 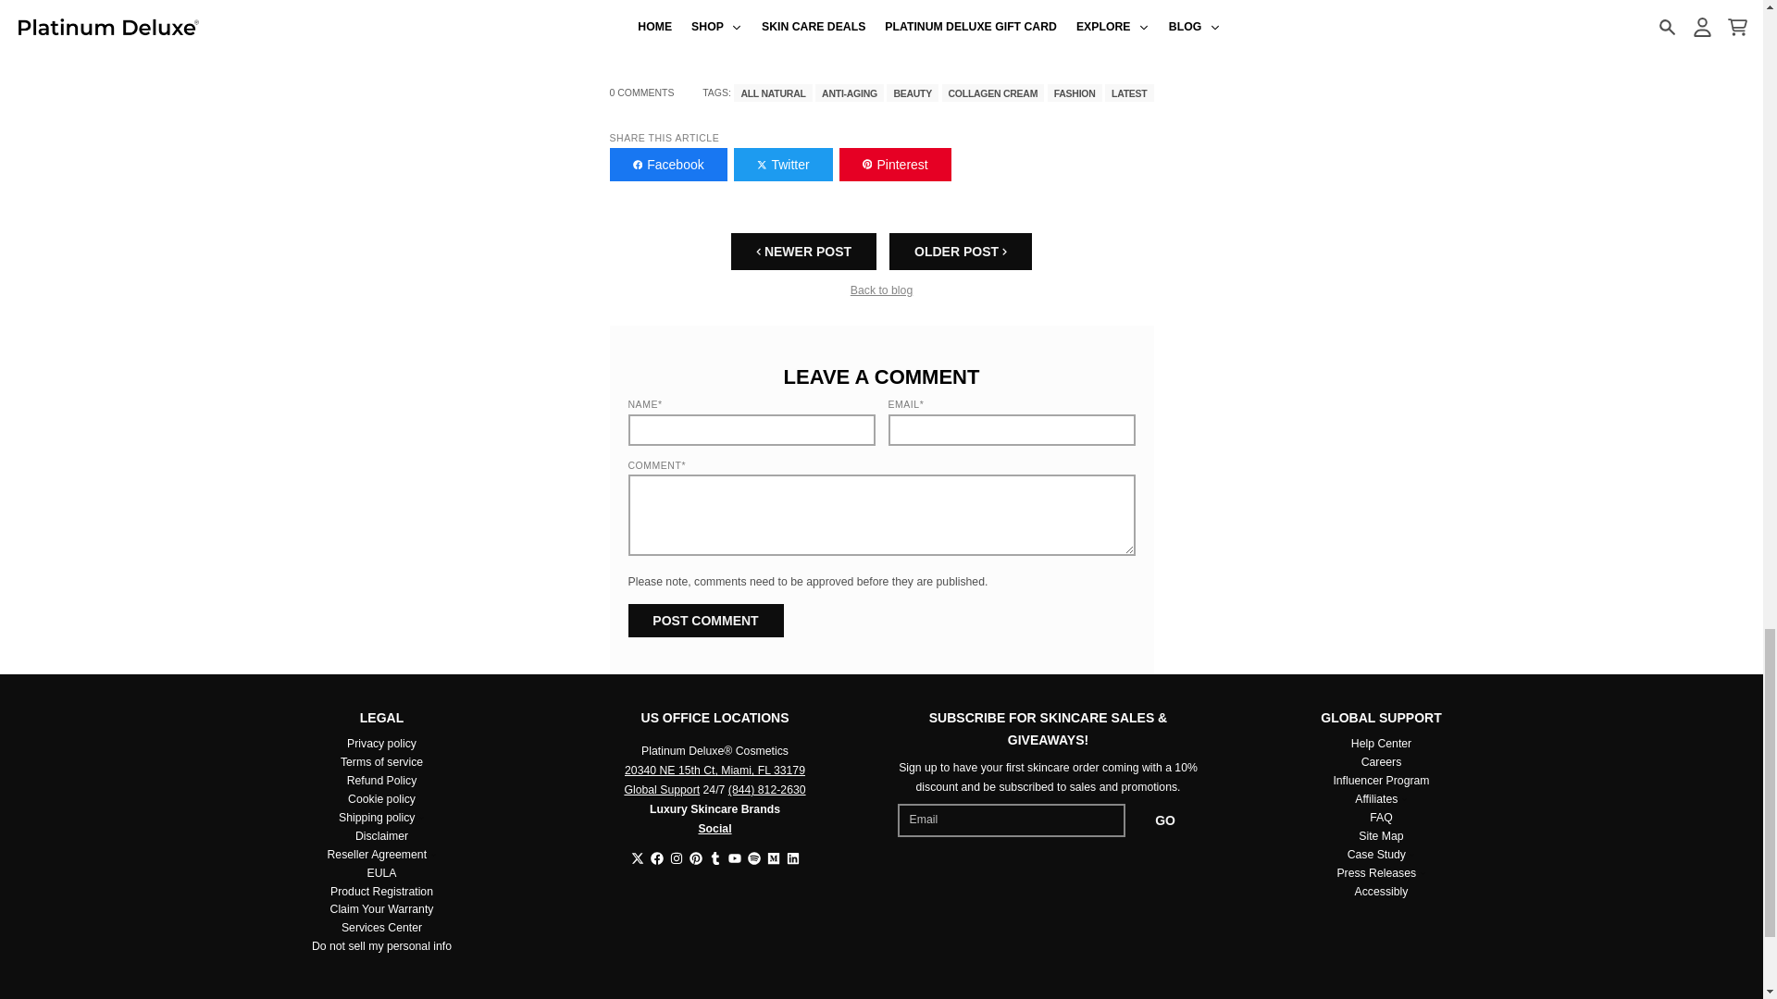 What do you see at coordinates (733, 858) in the screenshot?
I see `YouTube - Platinum Deluxe Cosmetics` at bounding box center [733, 858].